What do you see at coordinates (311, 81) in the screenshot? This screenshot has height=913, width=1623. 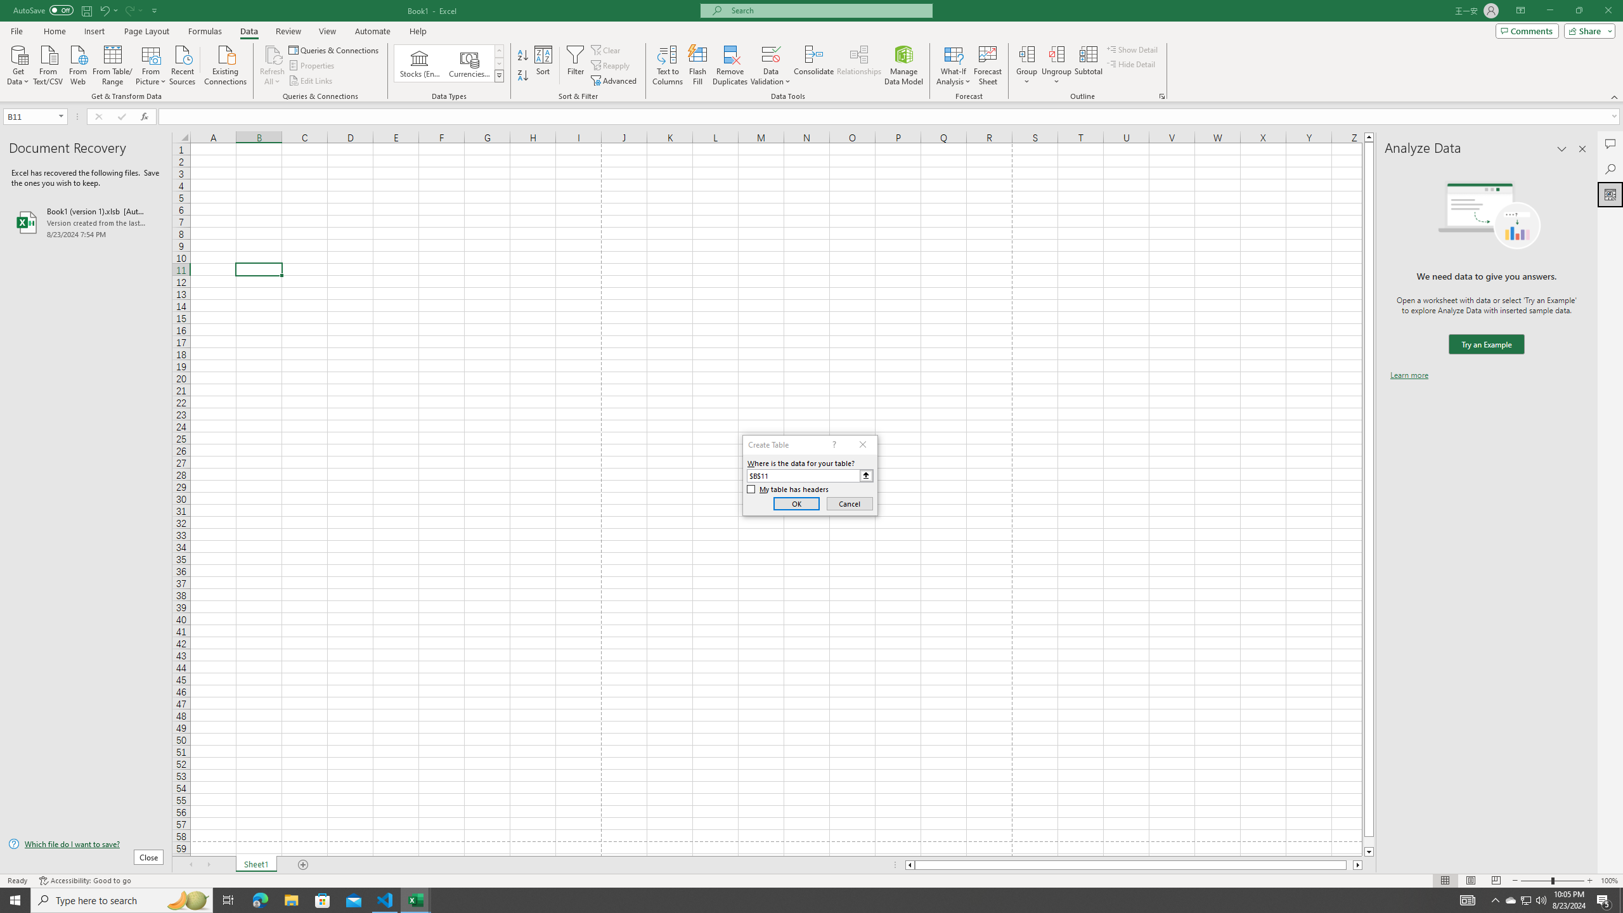 I see `Edit Links` at bounding box center [311, 81].